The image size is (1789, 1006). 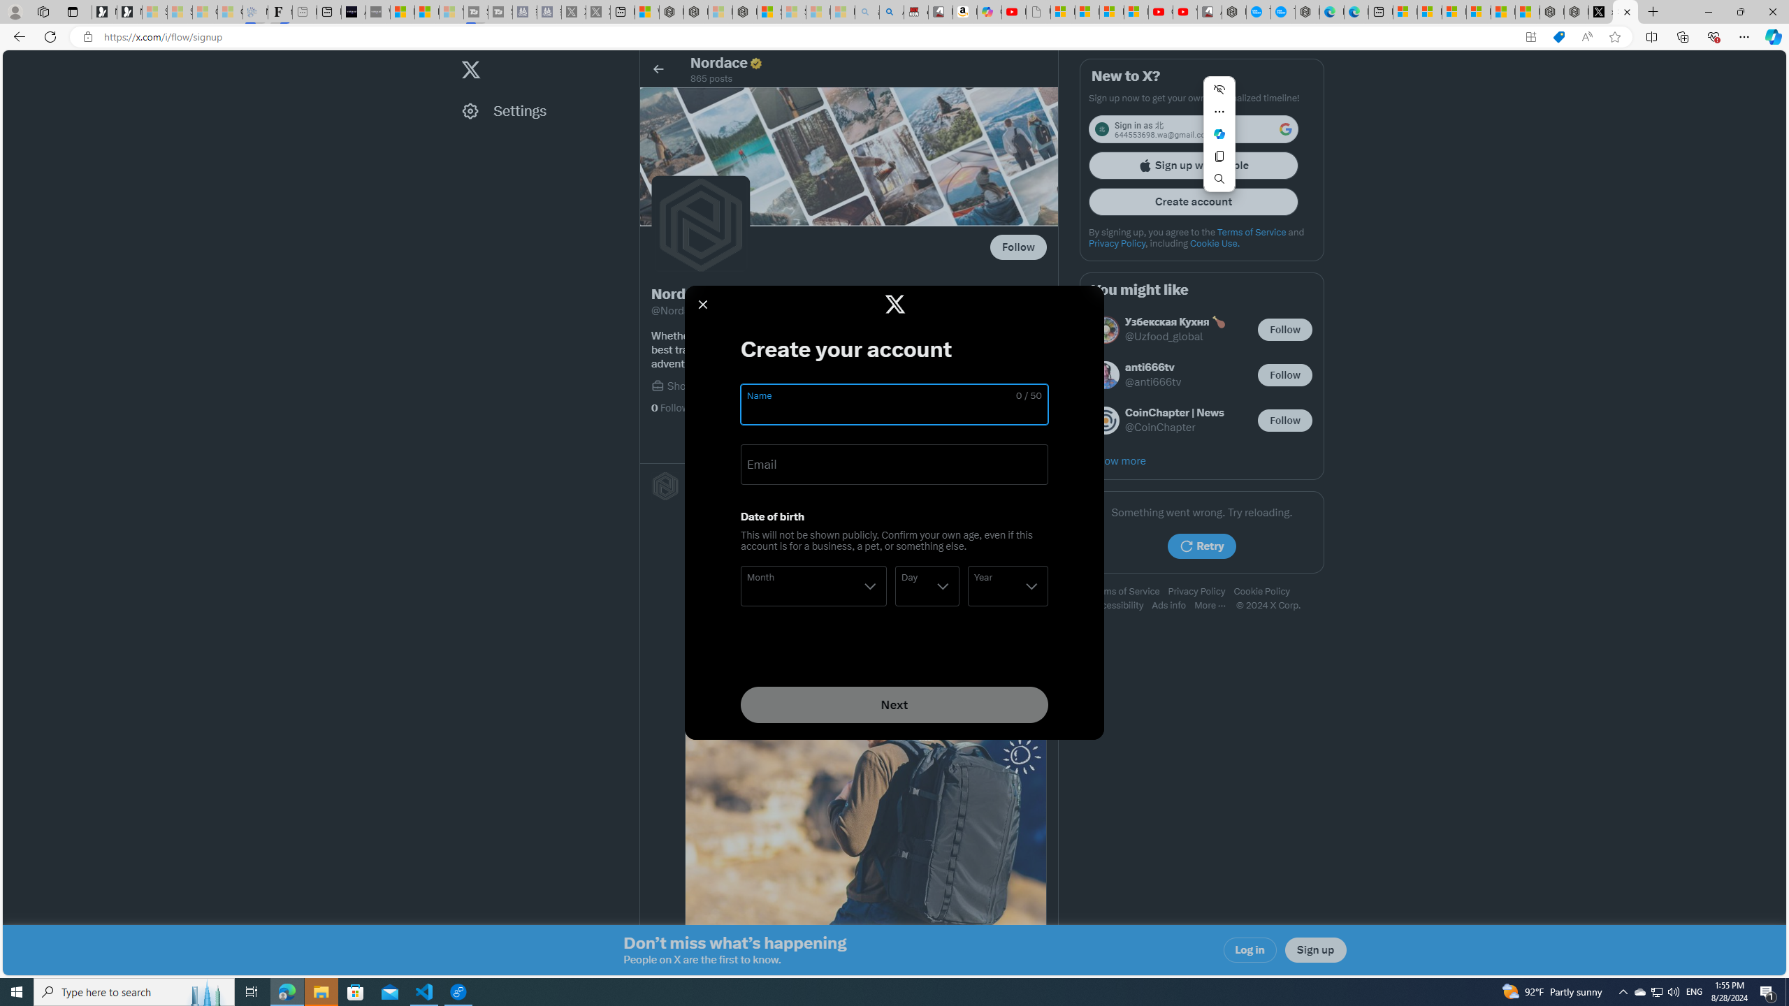 What do you see at coordinates (1530, 37) in the screenshot?
I see `App available. Install X` at bounding box center [1530, 37].